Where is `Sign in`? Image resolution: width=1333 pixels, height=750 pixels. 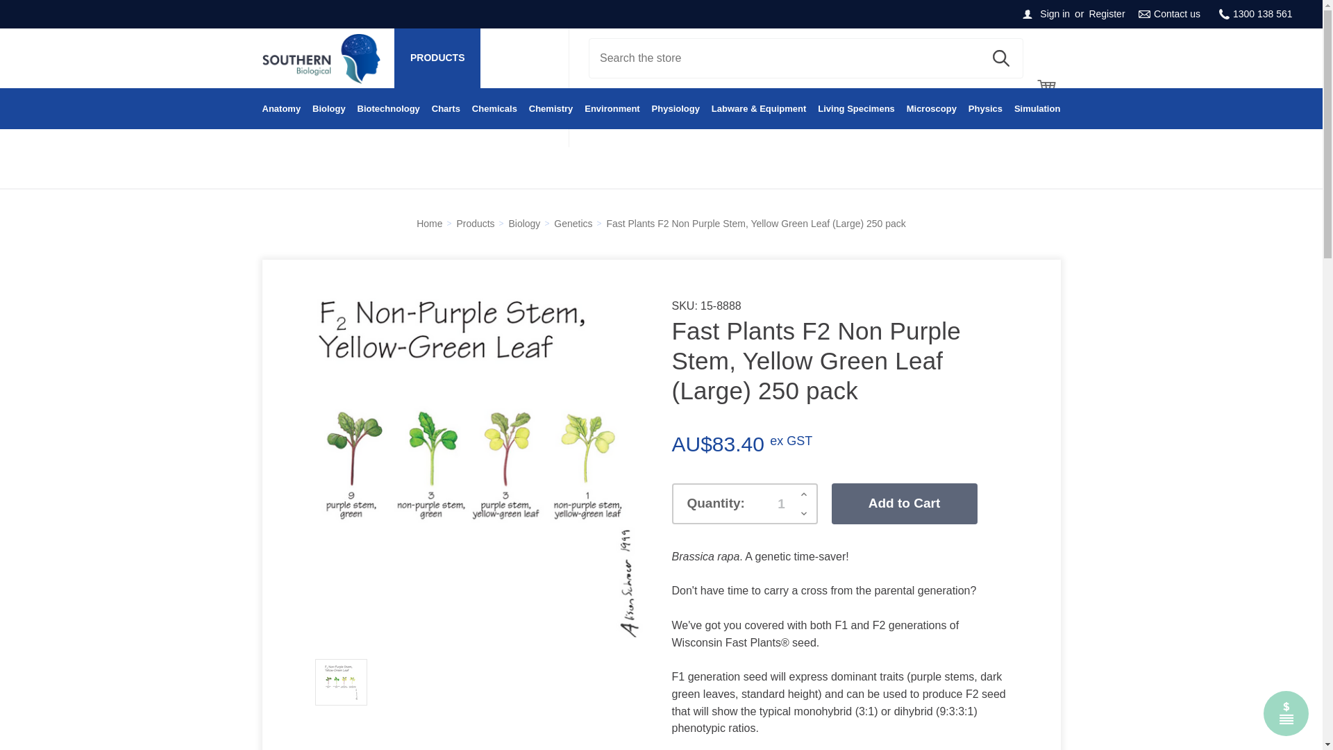
Sign in is located at coordinates (1054, 14).